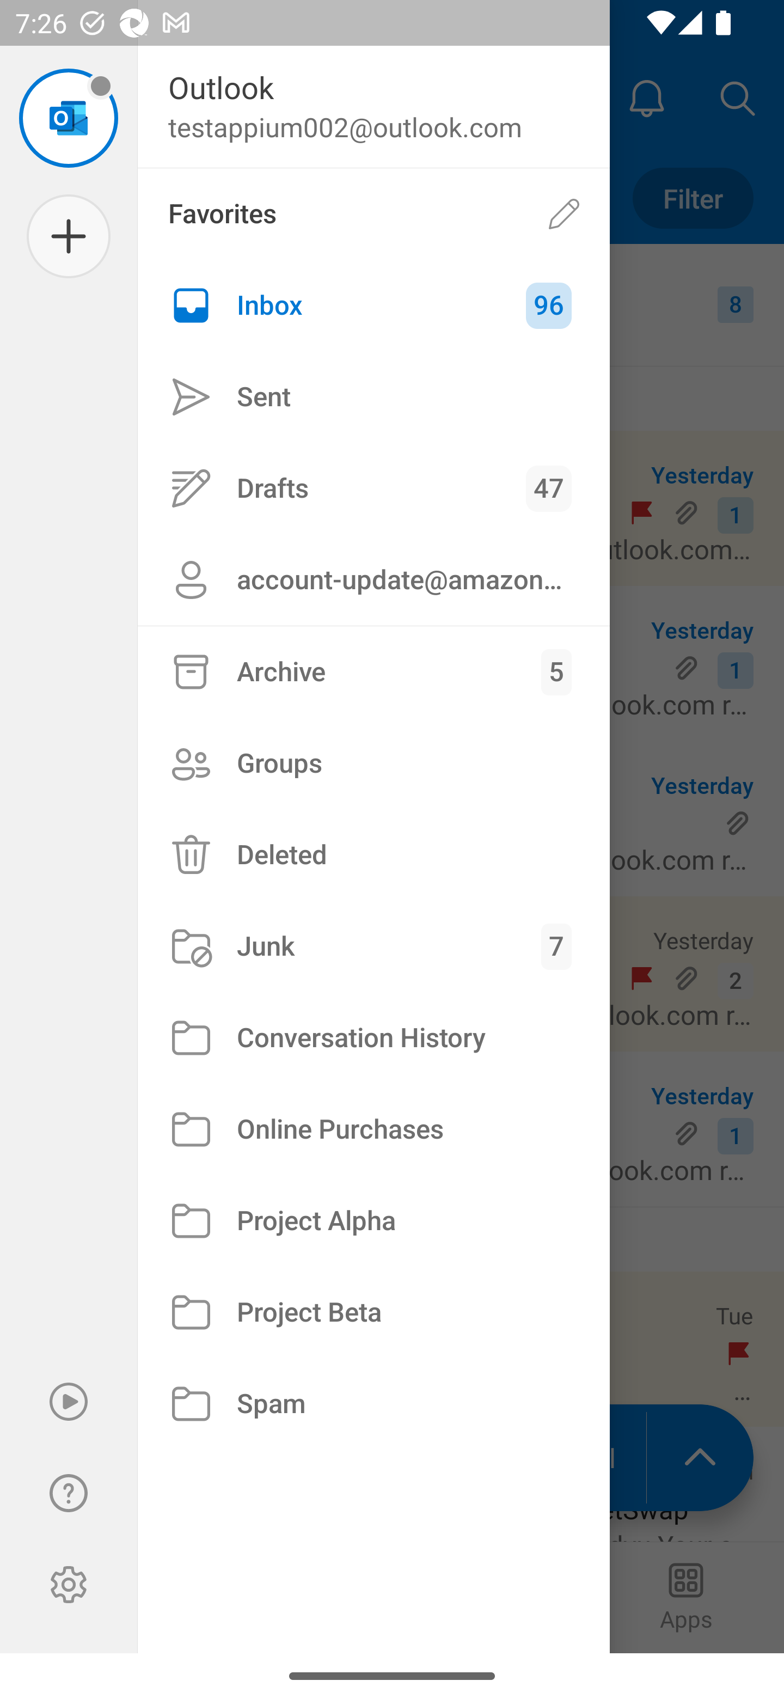 This screenshot has width=784, height=1699. Describe the element at coordinates (69, 1585) in the screenshot. I see `Settings` at that location.